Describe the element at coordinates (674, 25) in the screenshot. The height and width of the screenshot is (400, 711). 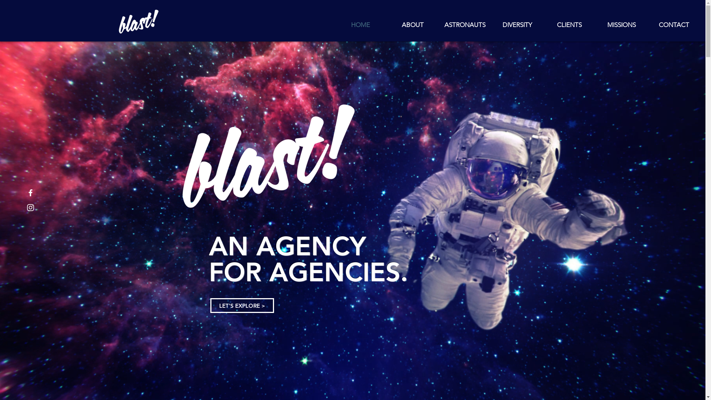
I see `CONTACT` at that location.